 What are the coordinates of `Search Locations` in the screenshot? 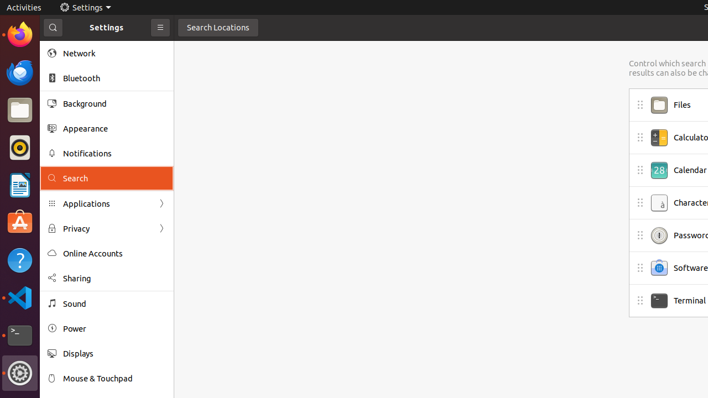 It's located at (218, 28).